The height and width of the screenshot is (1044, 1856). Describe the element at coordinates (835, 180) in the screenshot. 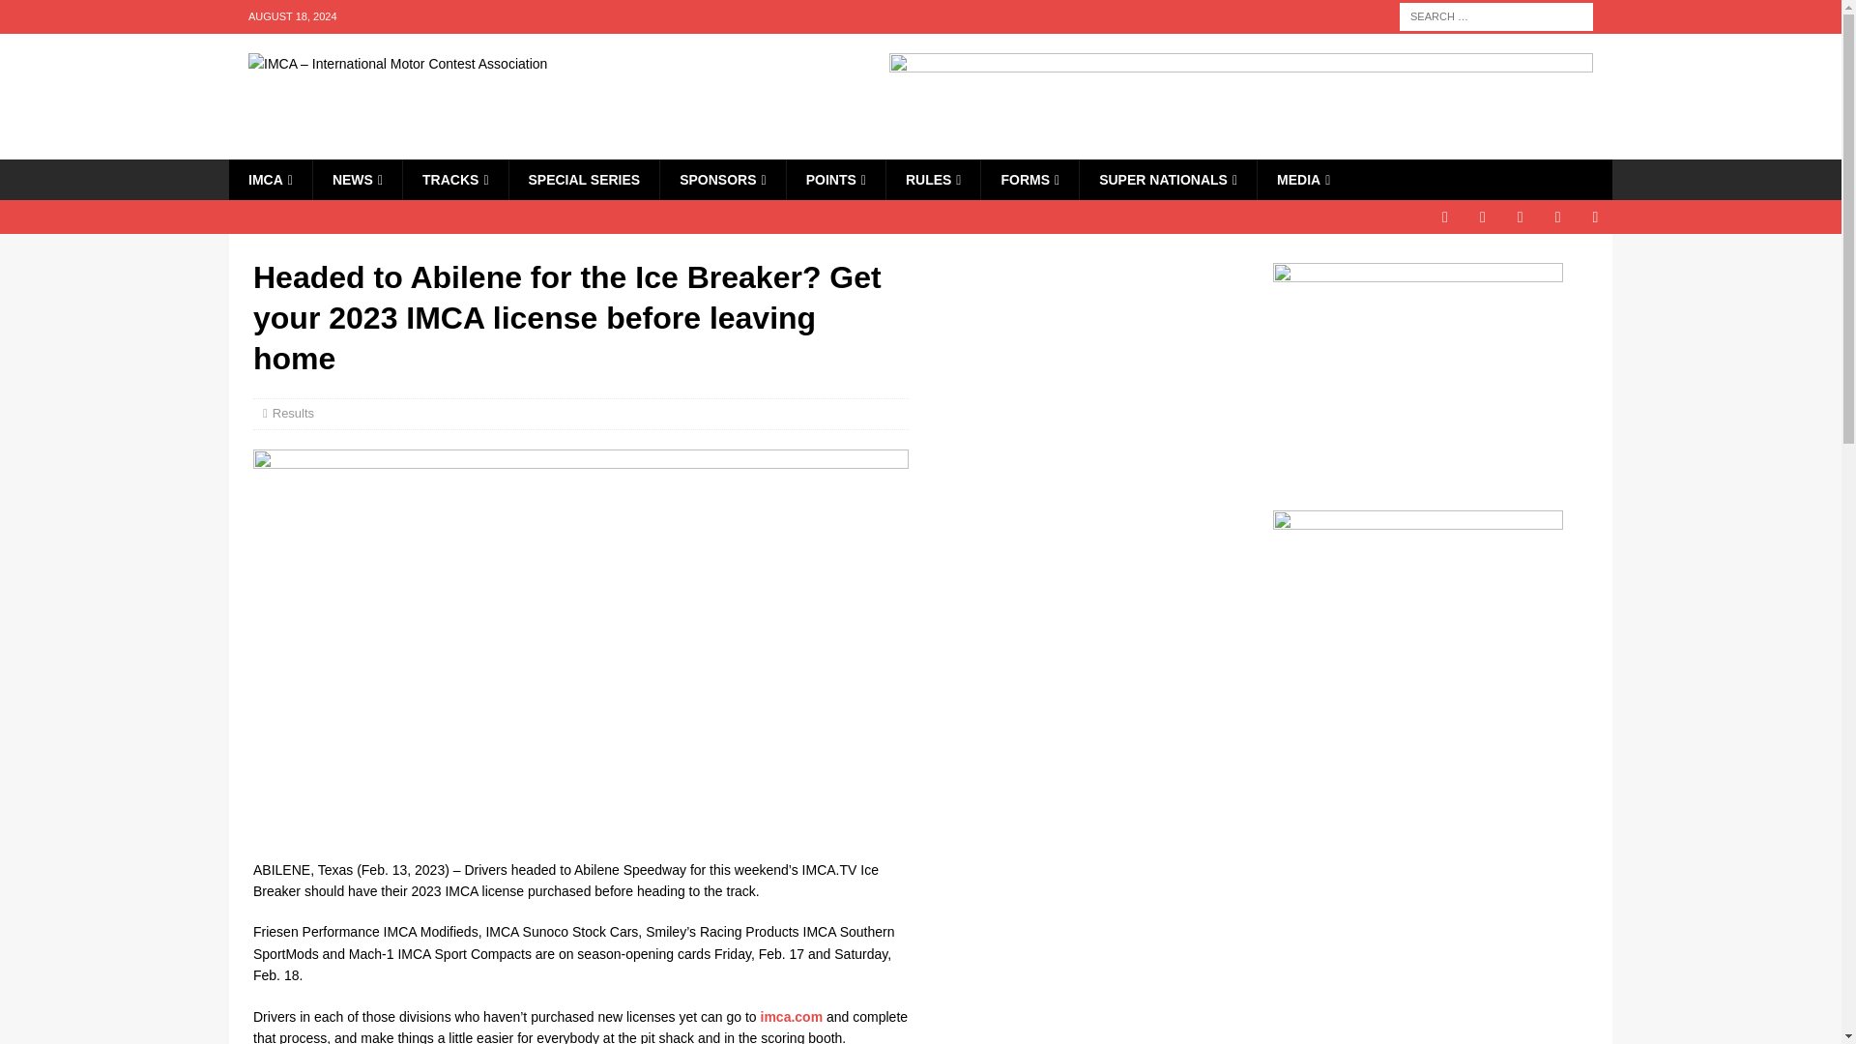

I see `POINTS` at that location.